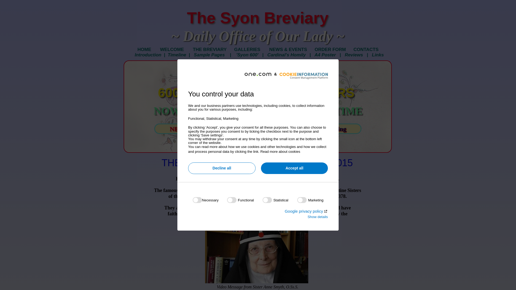 Image resolution: width=516 pixels, height=290 pixels. I want to click on Saturday's Sung Vespers, so click(224, 129).